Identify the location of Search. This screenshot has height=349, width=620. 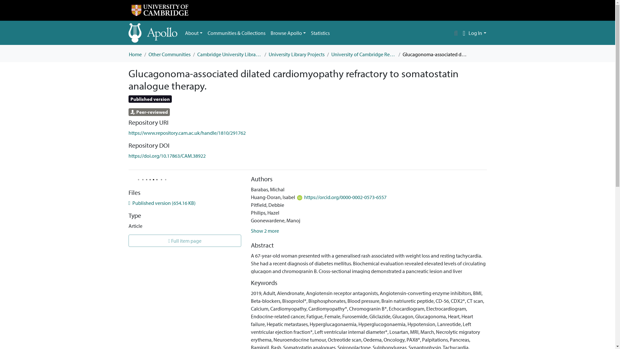
(456, 33).